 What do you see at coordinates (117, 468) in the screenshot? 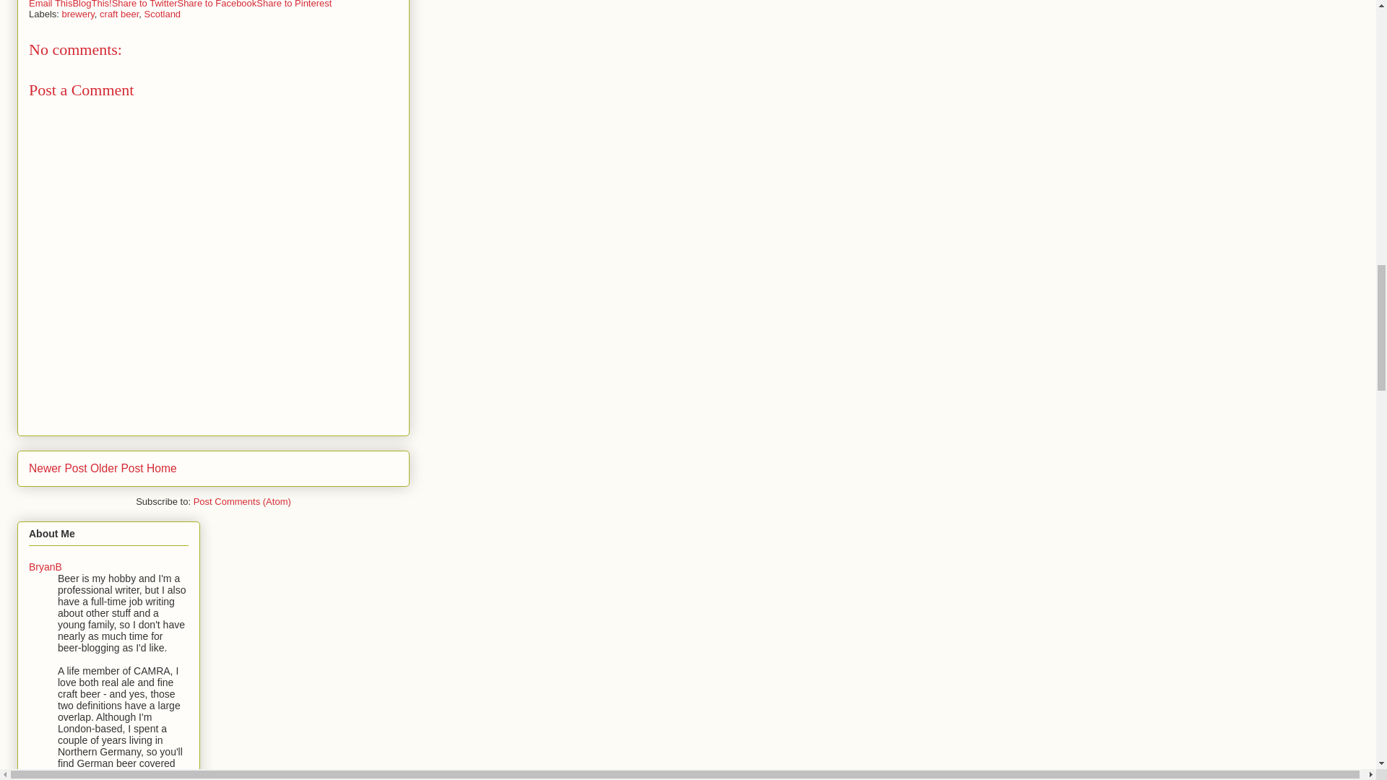
I see `Older Post` at bounding box center [117, 468].